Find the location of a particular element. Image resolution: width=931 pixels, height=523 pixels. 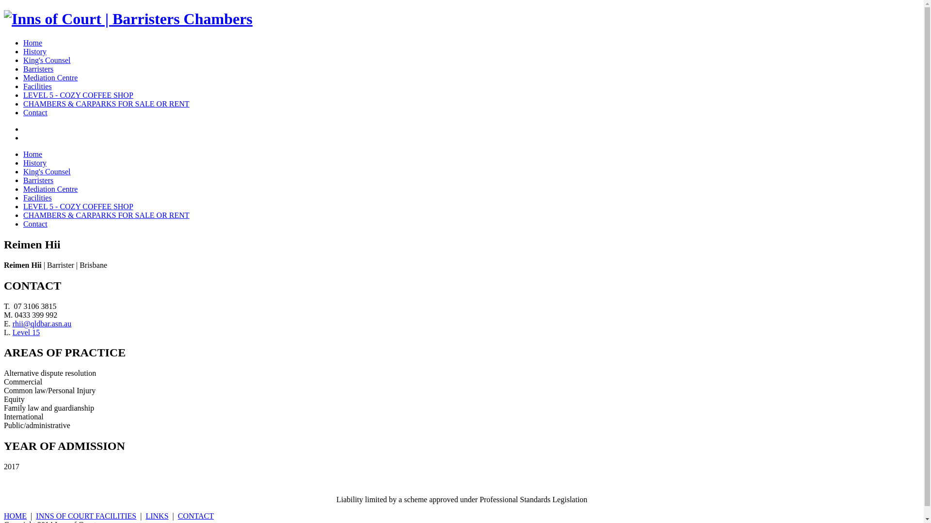

Level 15 is located at coordinates (26, 332).